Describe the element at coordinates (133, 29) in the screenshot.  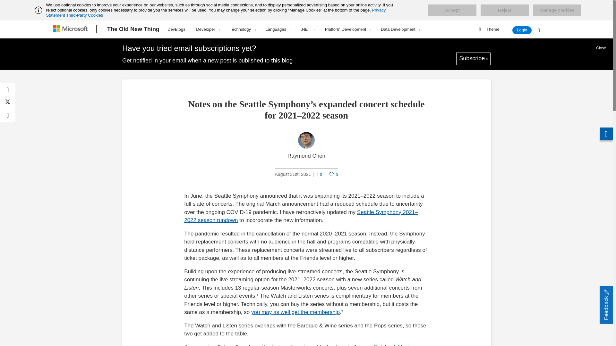
I see `The Old New Thing` at that location.